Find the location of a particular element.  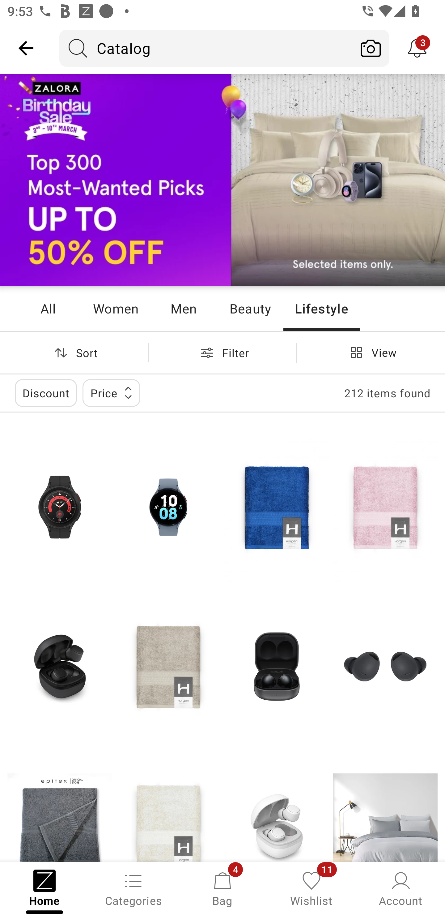

All is located at coordinates (48, 308).